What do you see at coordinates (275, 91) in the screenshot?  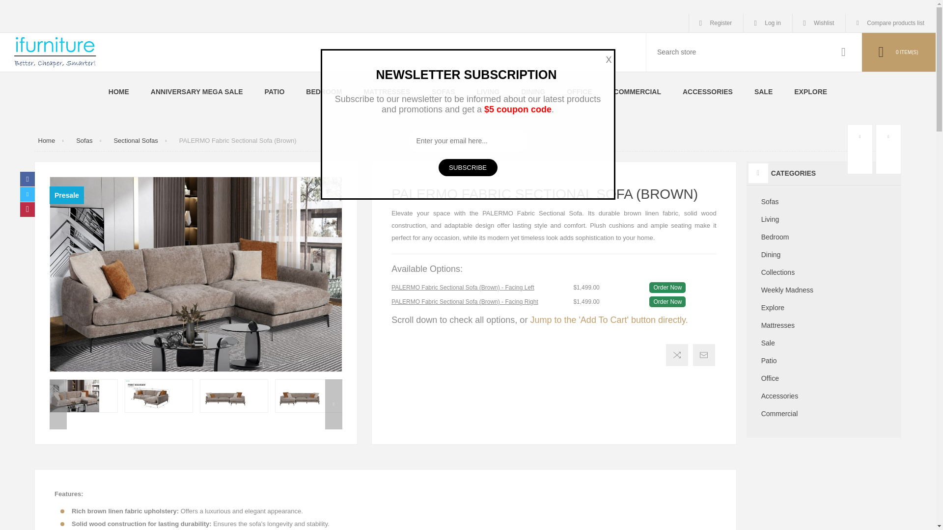 I see `PATIO` at bounding box center [275, 91].